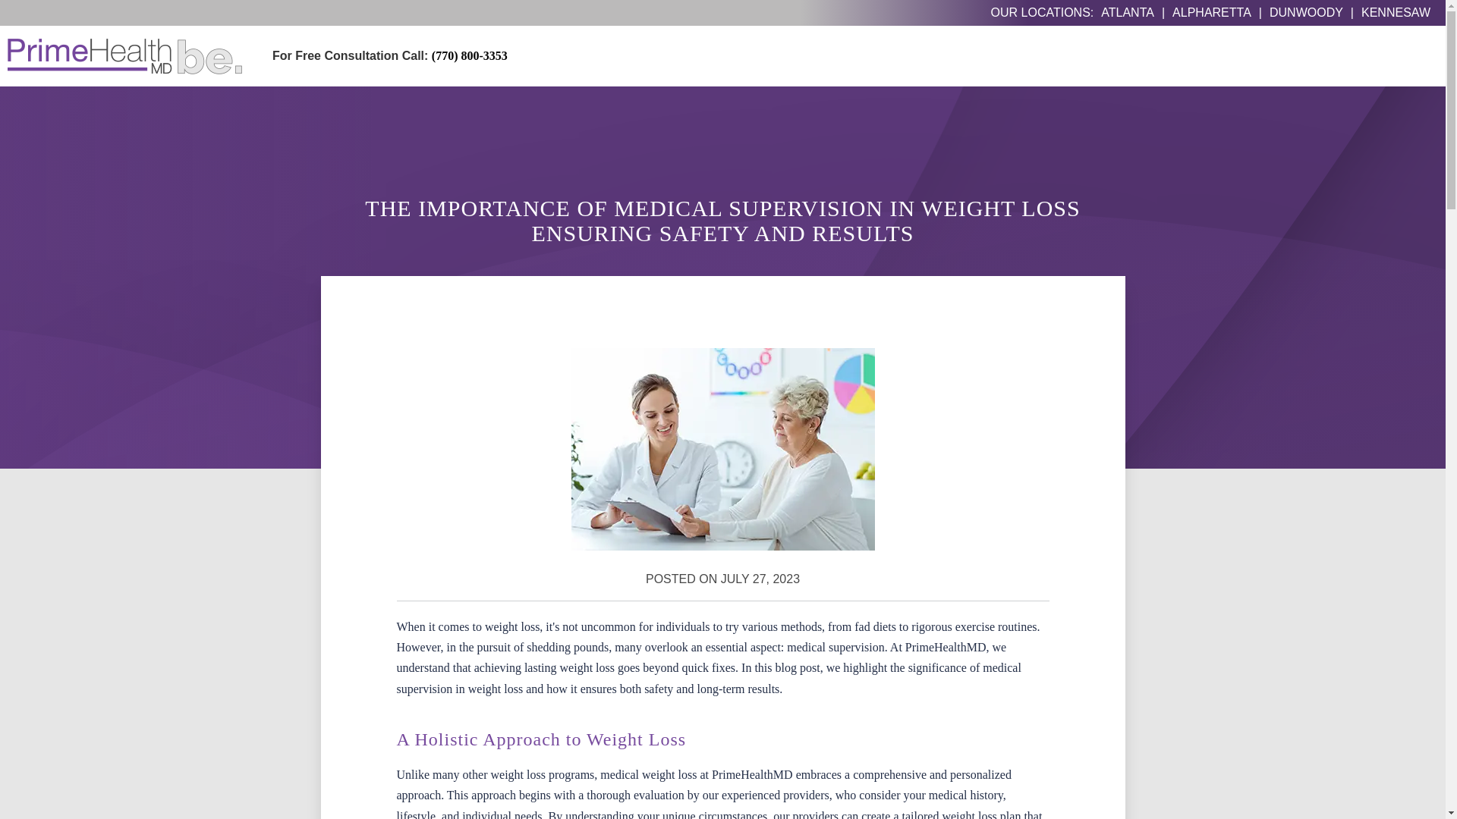 Image resolution: width=1457 pixels, height=819 pixels. What do you see at coordinates (1128, 12) in the screenshot?
I see `ATLANTA` at bounding box center [1128, 12].